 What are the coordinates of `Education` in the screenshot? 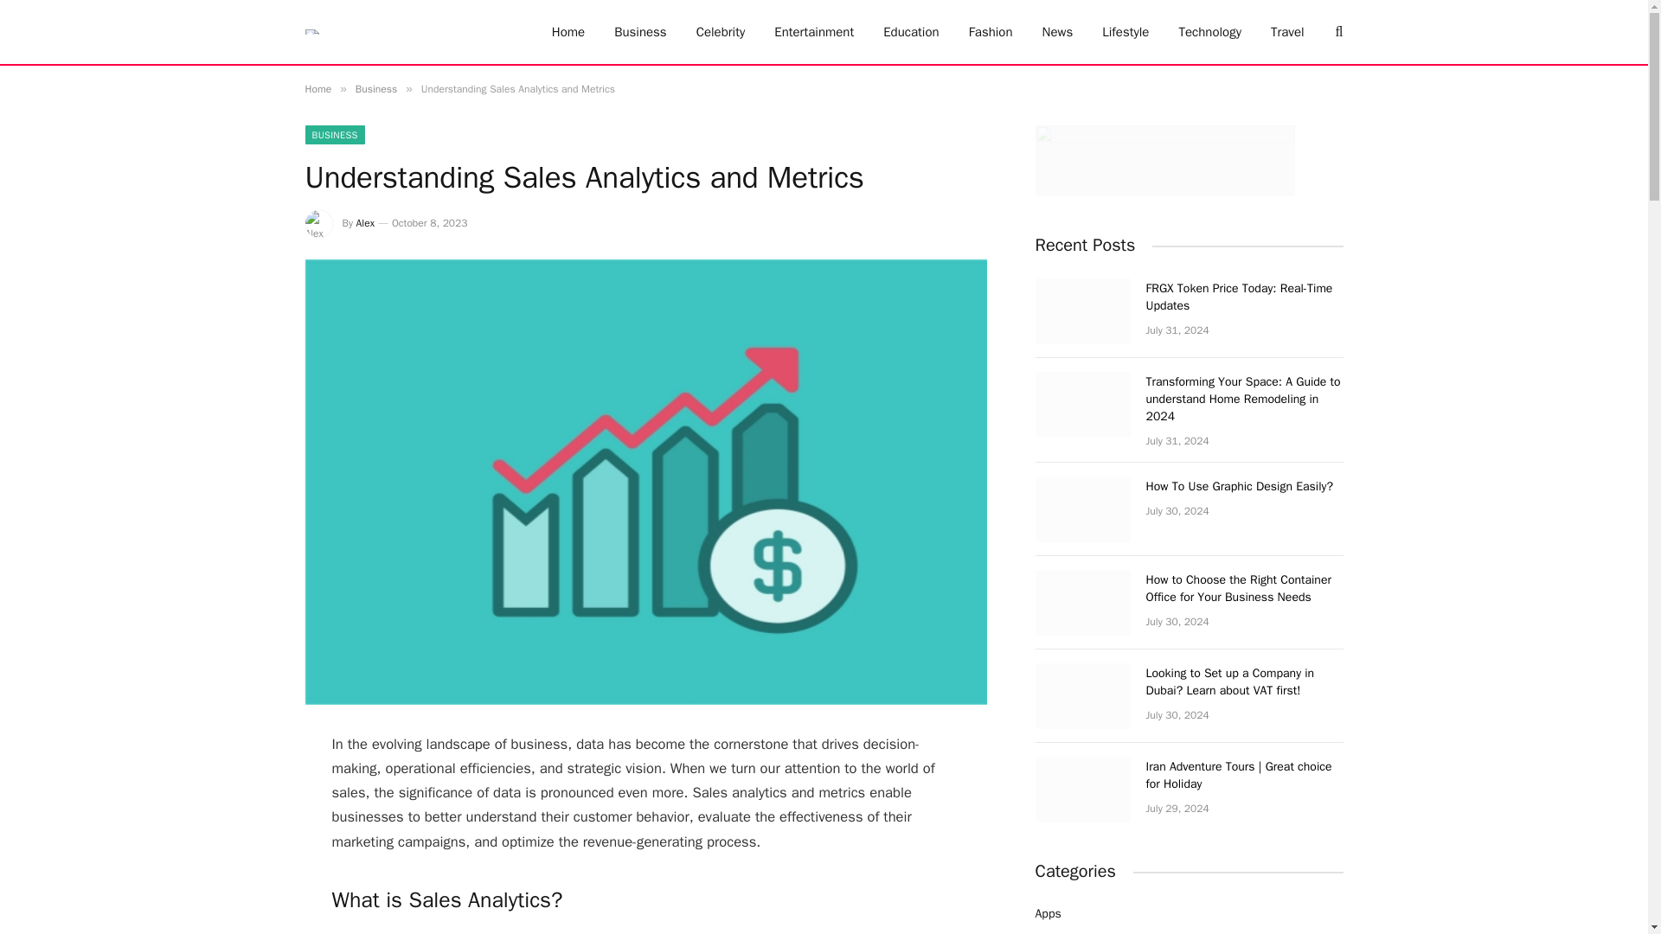 It's located at (911, 32).